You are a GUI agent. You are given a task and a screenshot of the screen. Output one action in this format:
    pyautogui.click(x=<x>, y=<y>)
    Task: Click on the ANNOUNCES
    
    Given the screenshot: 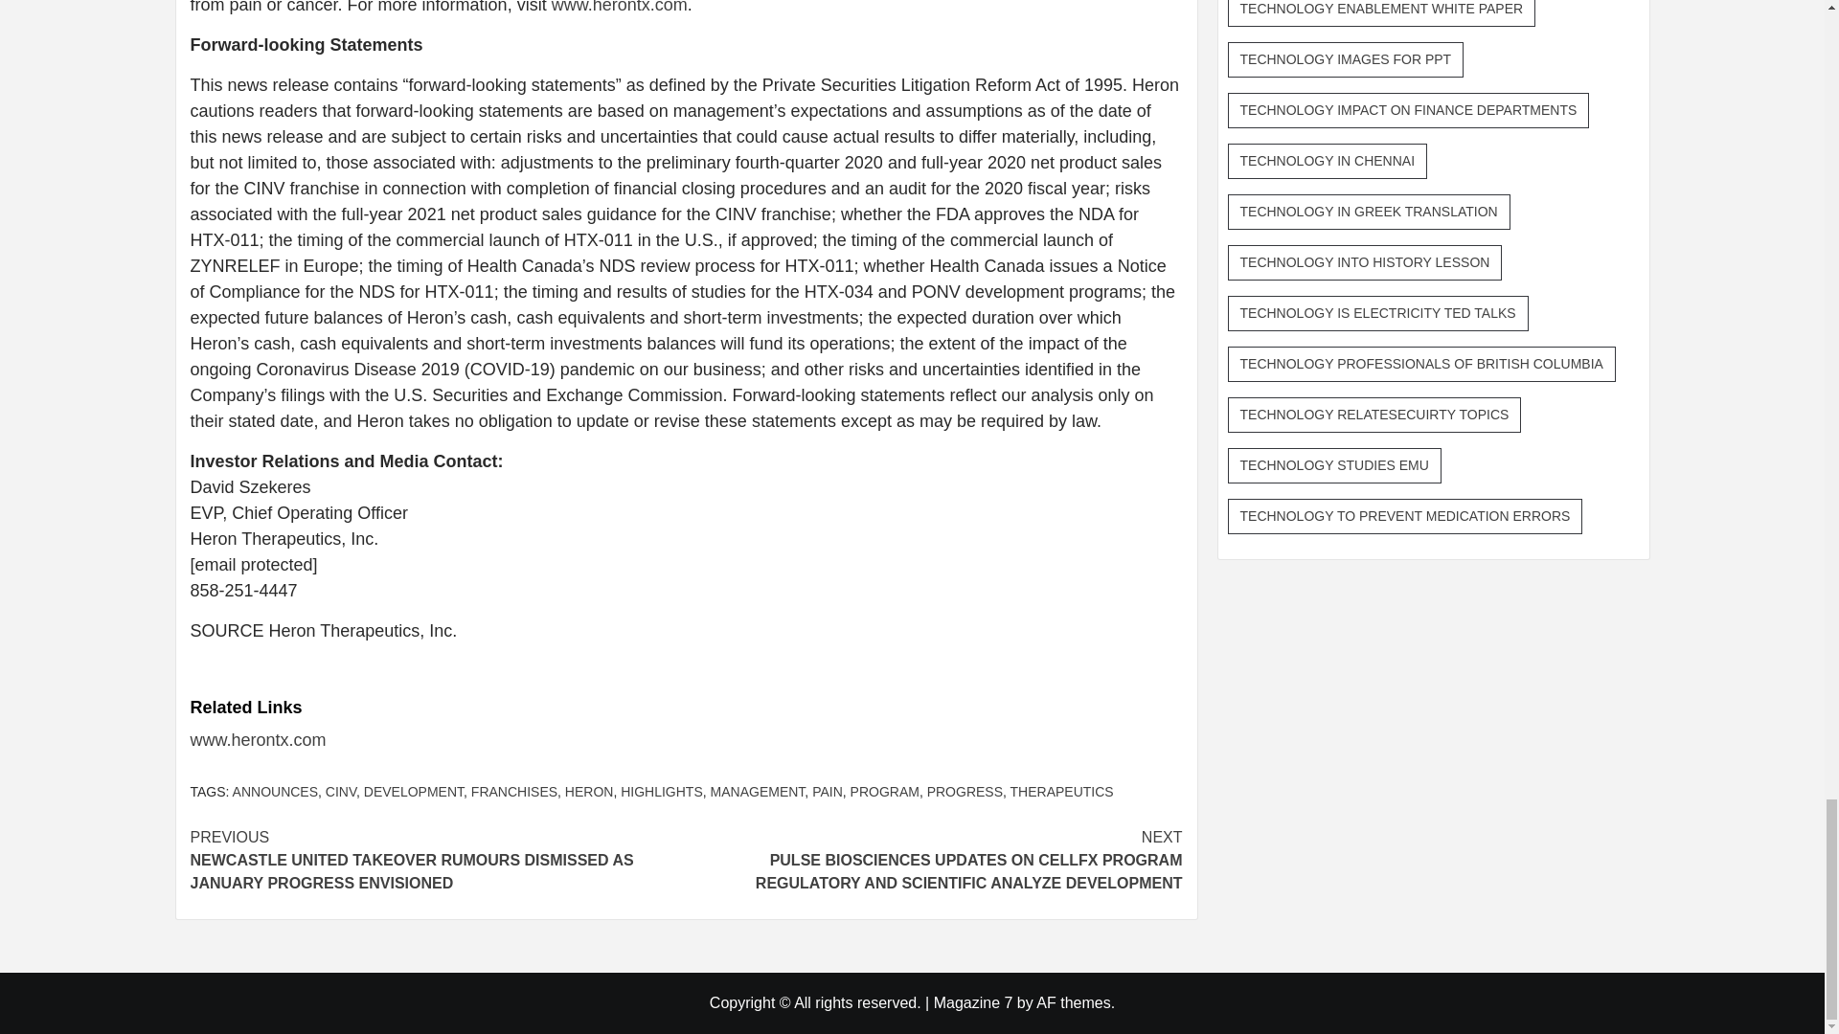 What is the action you would take?
    pyautogui.click(x=276, y=791)
    